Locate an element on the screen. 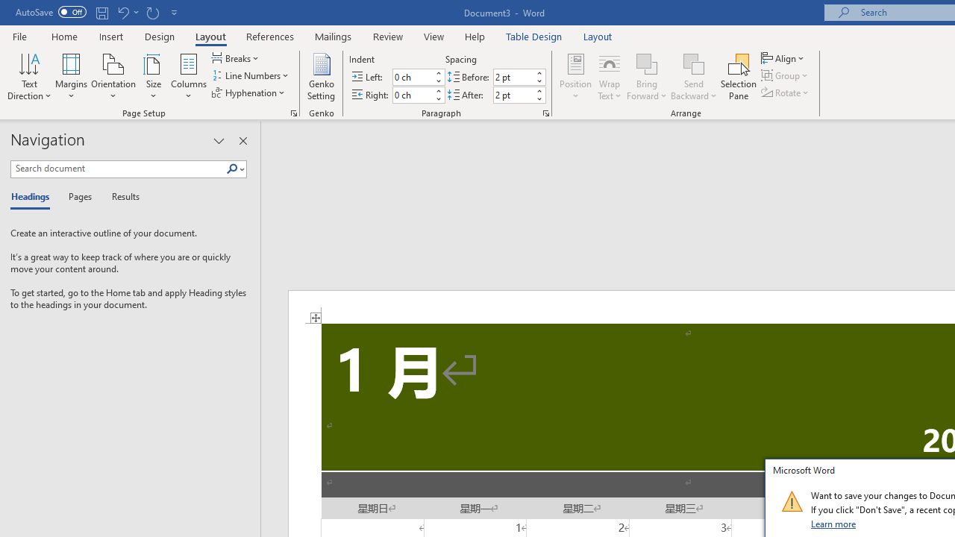 The height and width of the screenshot is (537, 955). Spacing Before is located at coordinates (513, 78).